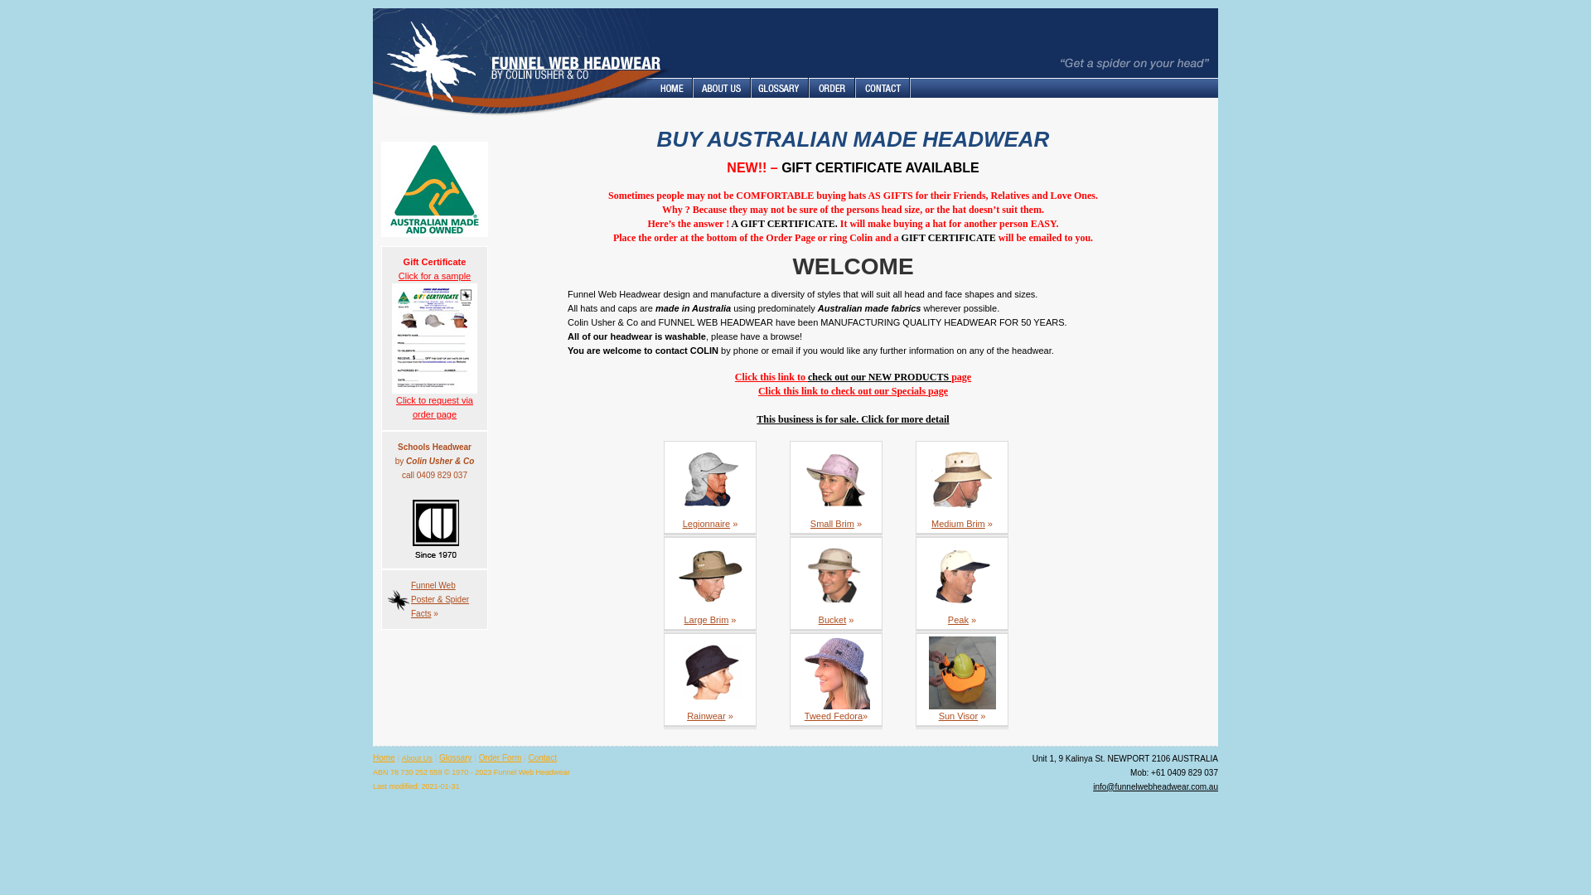 The height and width of the screenshot is (895, 1591). I want to click on Click this link to check out our Specials page, so click(854, 391).